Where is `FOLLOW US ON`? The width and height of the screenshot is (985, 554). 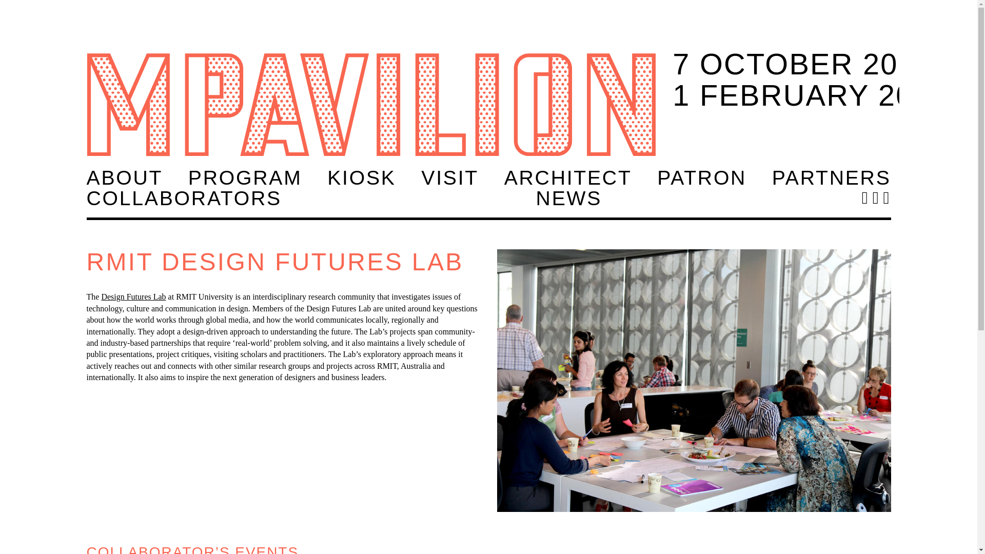
FOLLOW US ON is located at coordinates (884, 200).